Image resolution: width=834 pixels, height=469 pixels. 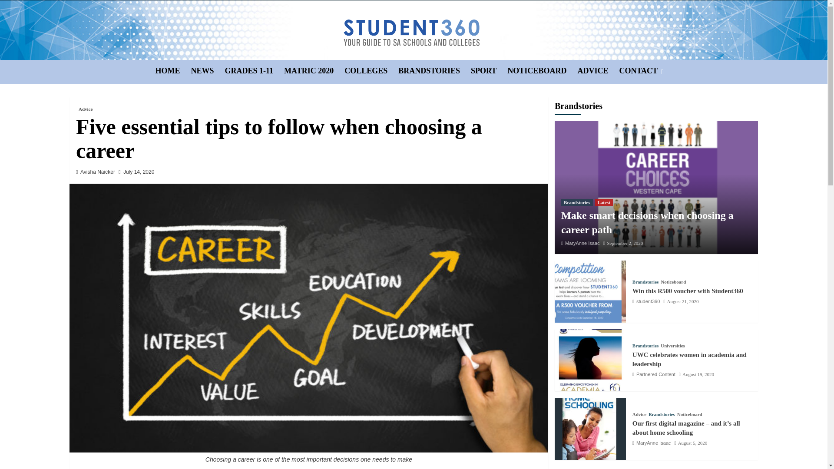 I want to click on GRADES 1-11, so click(x=255, y=71).